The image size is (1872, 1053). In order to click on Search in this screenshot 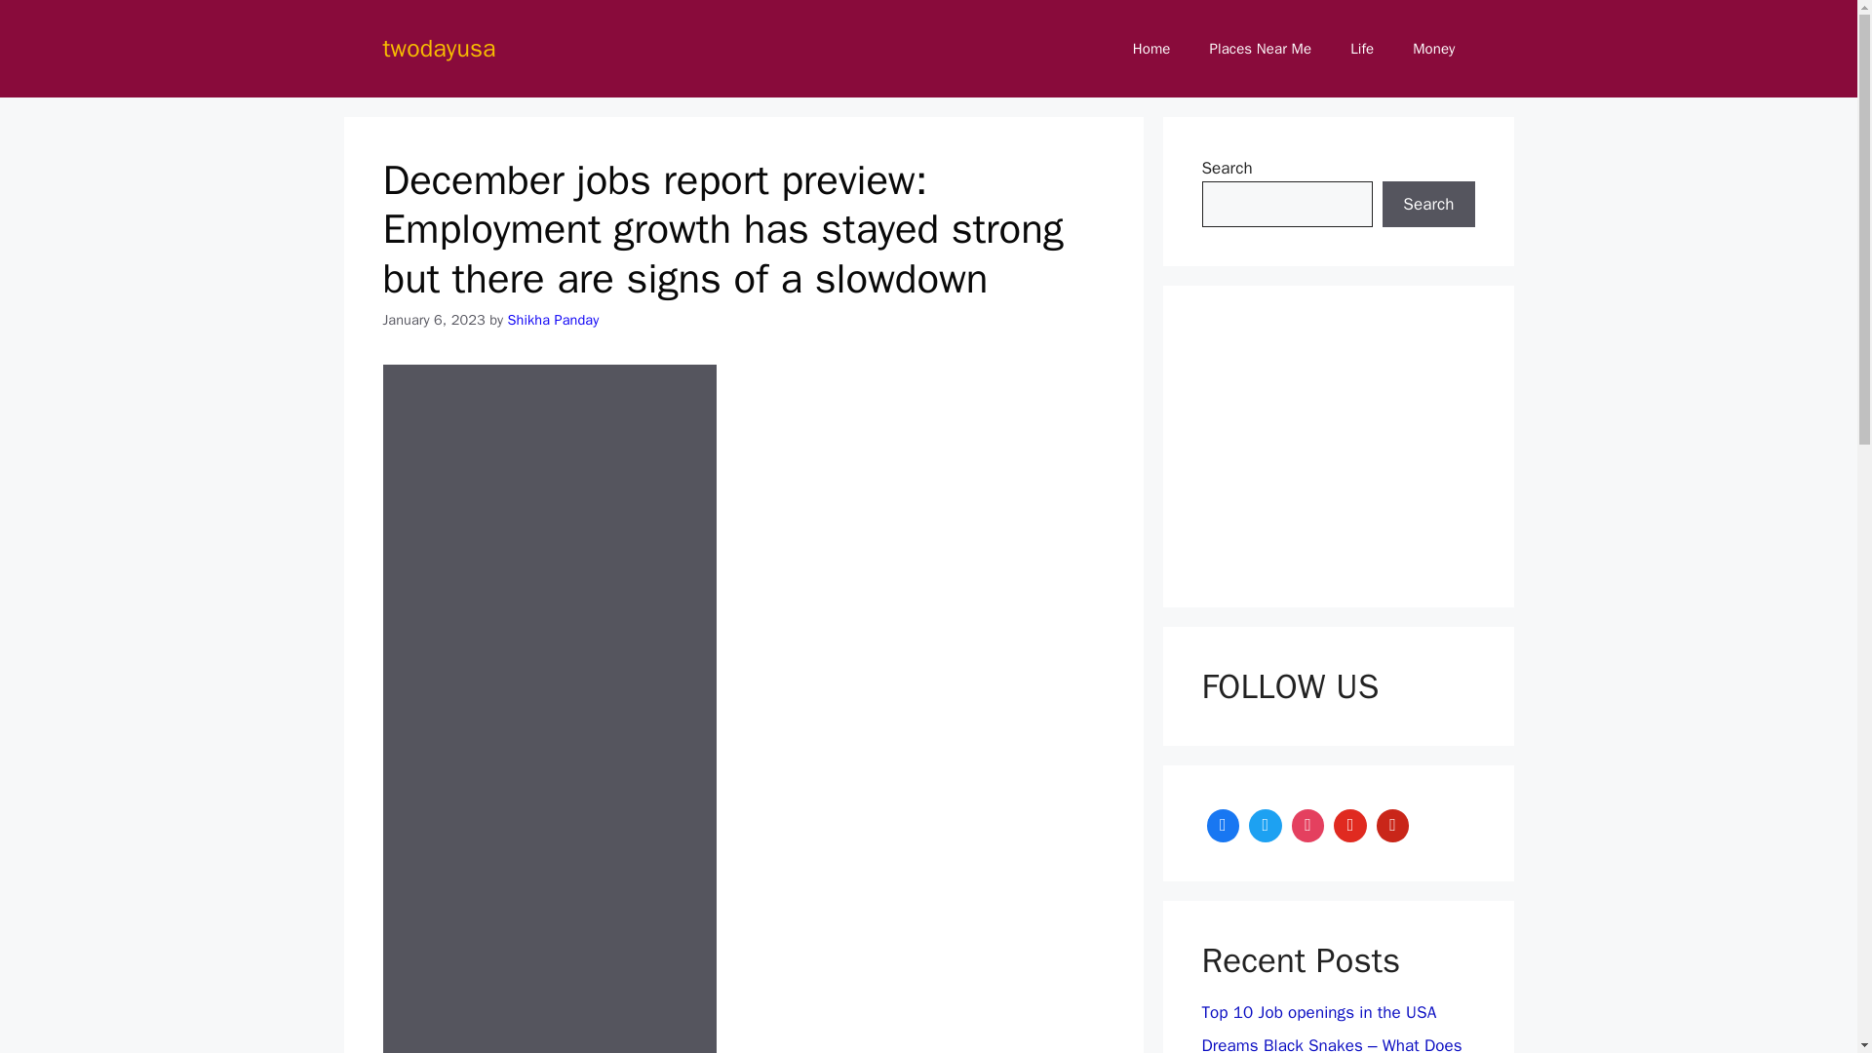, I will do `click(1428, 205)`.